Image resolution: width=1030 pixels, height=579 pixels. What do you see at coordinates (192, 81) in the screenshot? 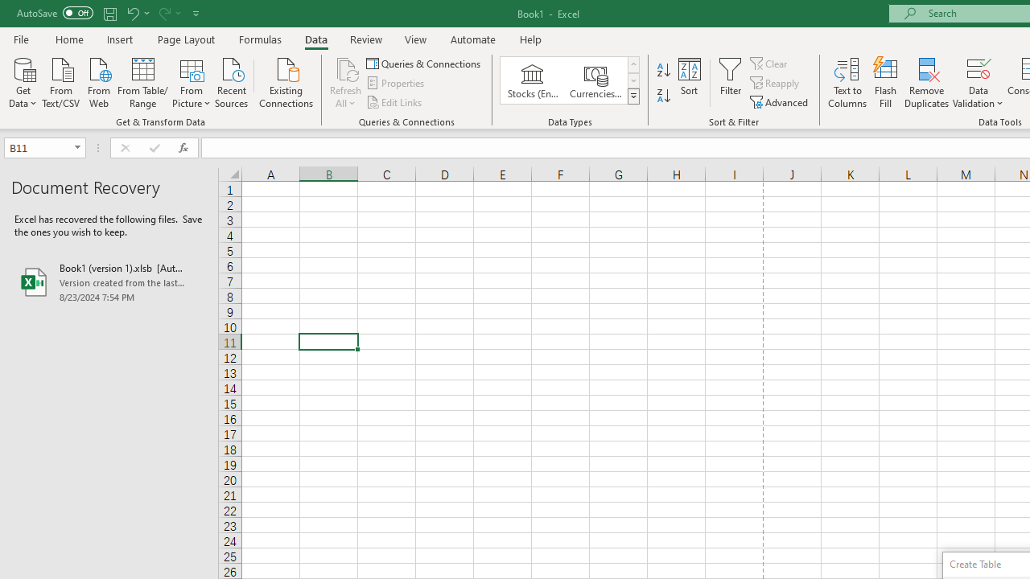
I see `From Picture` at bounding box center [192, 81].